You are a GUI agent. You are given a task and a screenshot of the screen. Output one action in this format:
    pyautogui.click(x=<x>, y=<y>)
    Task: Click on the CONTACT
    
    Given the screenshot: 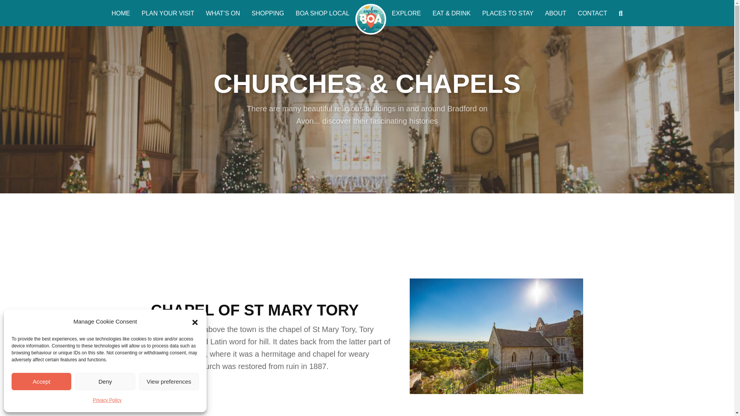 What is the action you would take?
    pyautogui.click(x=592, y=13)
    